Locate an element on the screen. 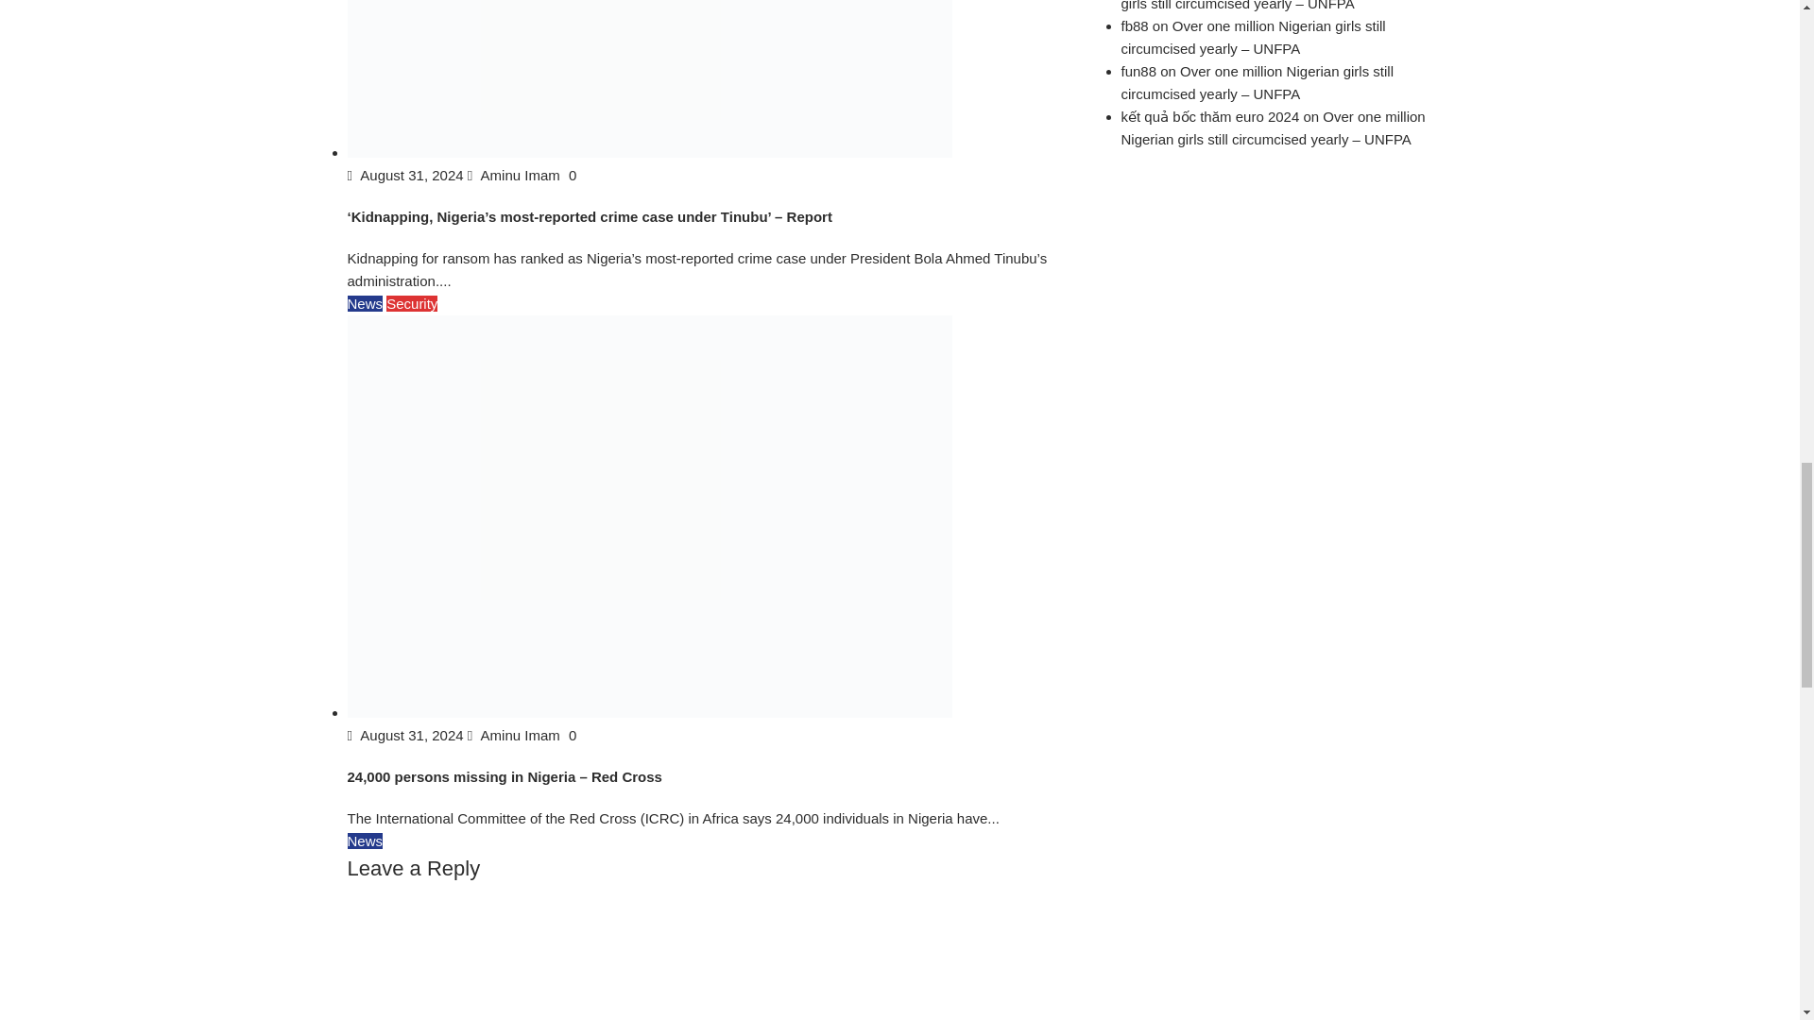 The width and height of the screenshot is (1814, 1020). Aminu Imam is located at coordinates (516, 176).